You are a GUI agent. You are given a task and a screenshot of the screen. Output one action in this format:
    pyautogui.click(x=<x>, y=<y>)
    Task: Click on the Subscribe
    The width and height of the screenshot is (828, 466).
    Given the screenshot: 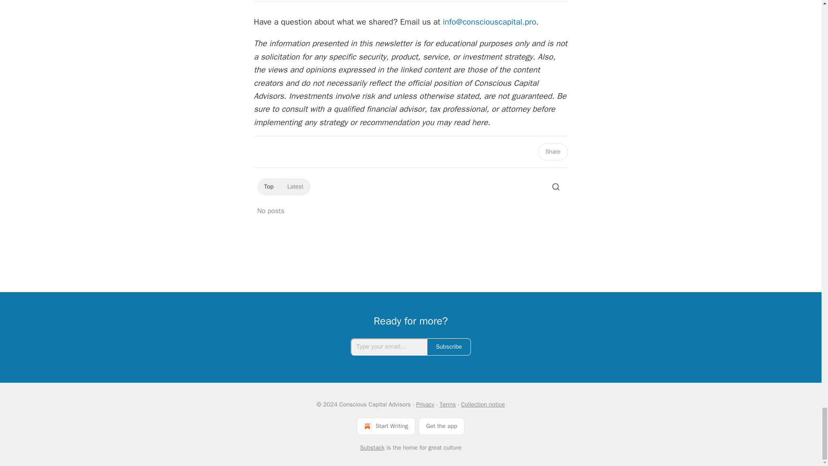 What is the action you would take?
    pyautogui.click(x=449, y=347)
    